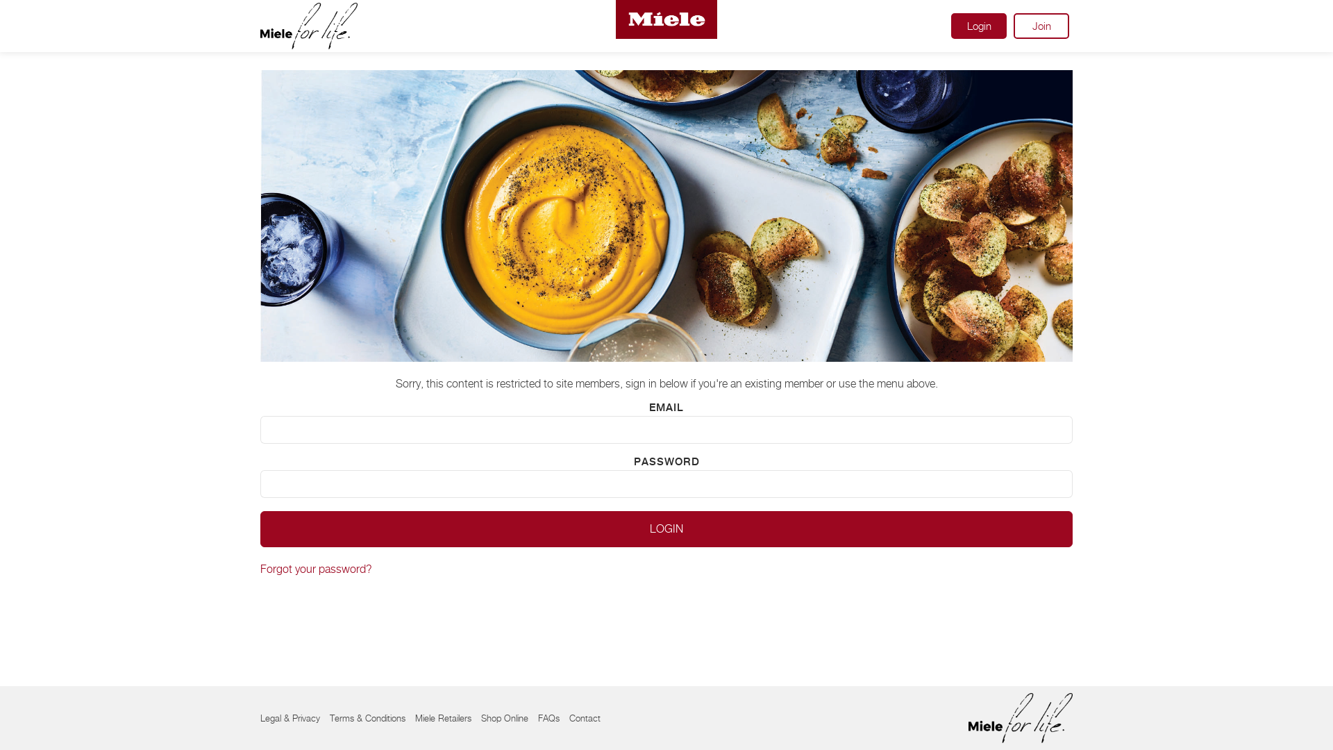 The height and width of the screenshot is (750, 1333). Describe the element at coordinates (505, 718) in the screenshot. I see `Shop Online` at that location.